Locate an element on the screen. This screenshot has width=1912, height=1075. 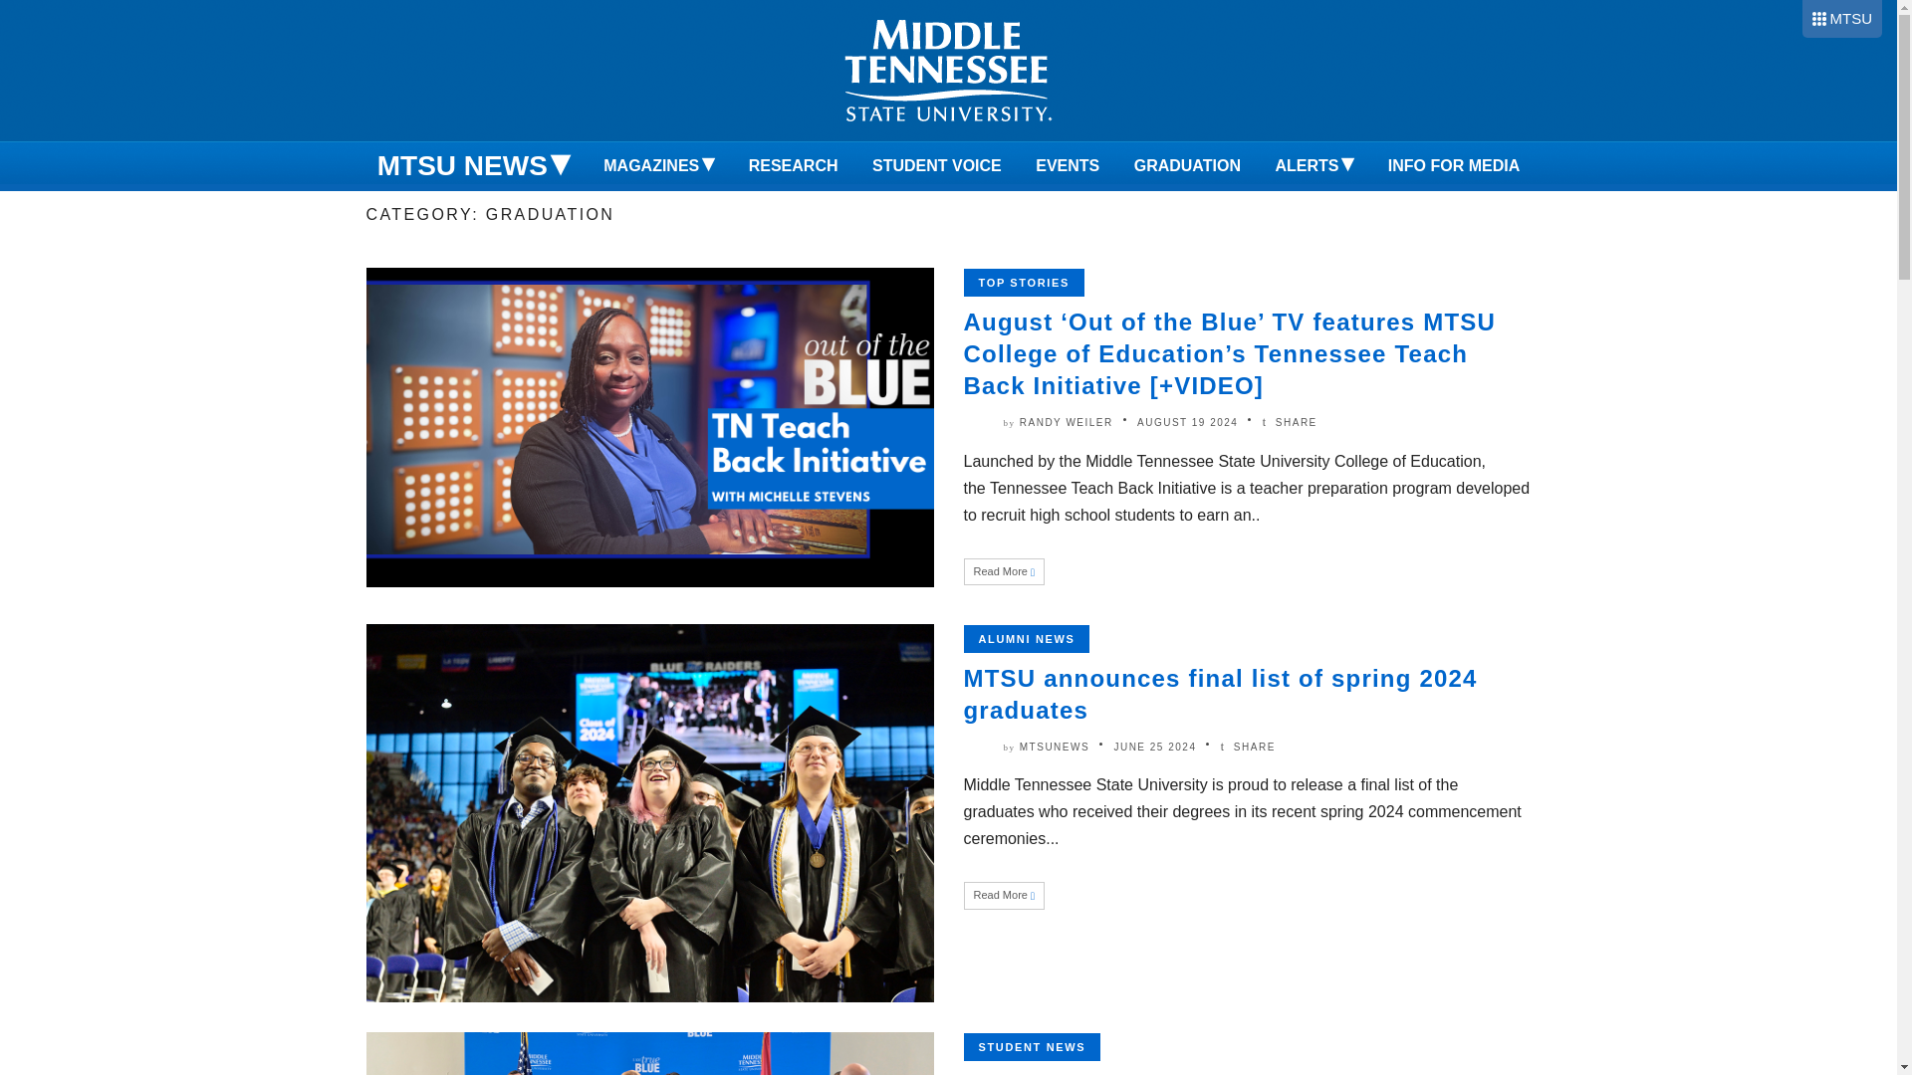
June 25, 2024 4:12 is located at coordinates (1154, 747).